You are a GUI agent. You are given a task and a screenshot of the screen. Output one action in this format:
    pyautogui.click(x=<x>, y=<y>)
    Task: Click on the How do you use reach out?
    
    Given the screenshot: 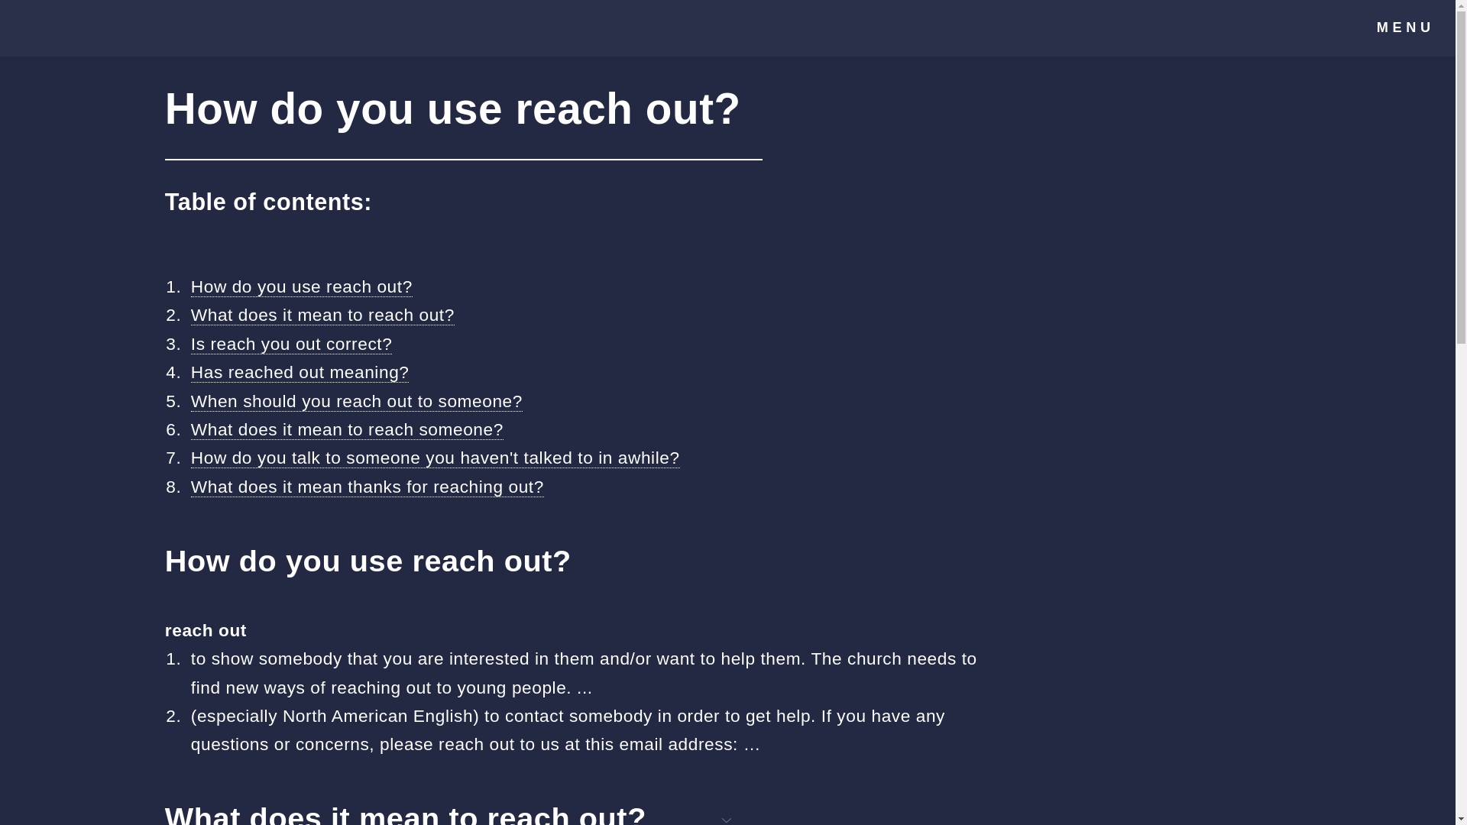 What is the action you would take?
    pyautogui.click(x=301, y=286)
    